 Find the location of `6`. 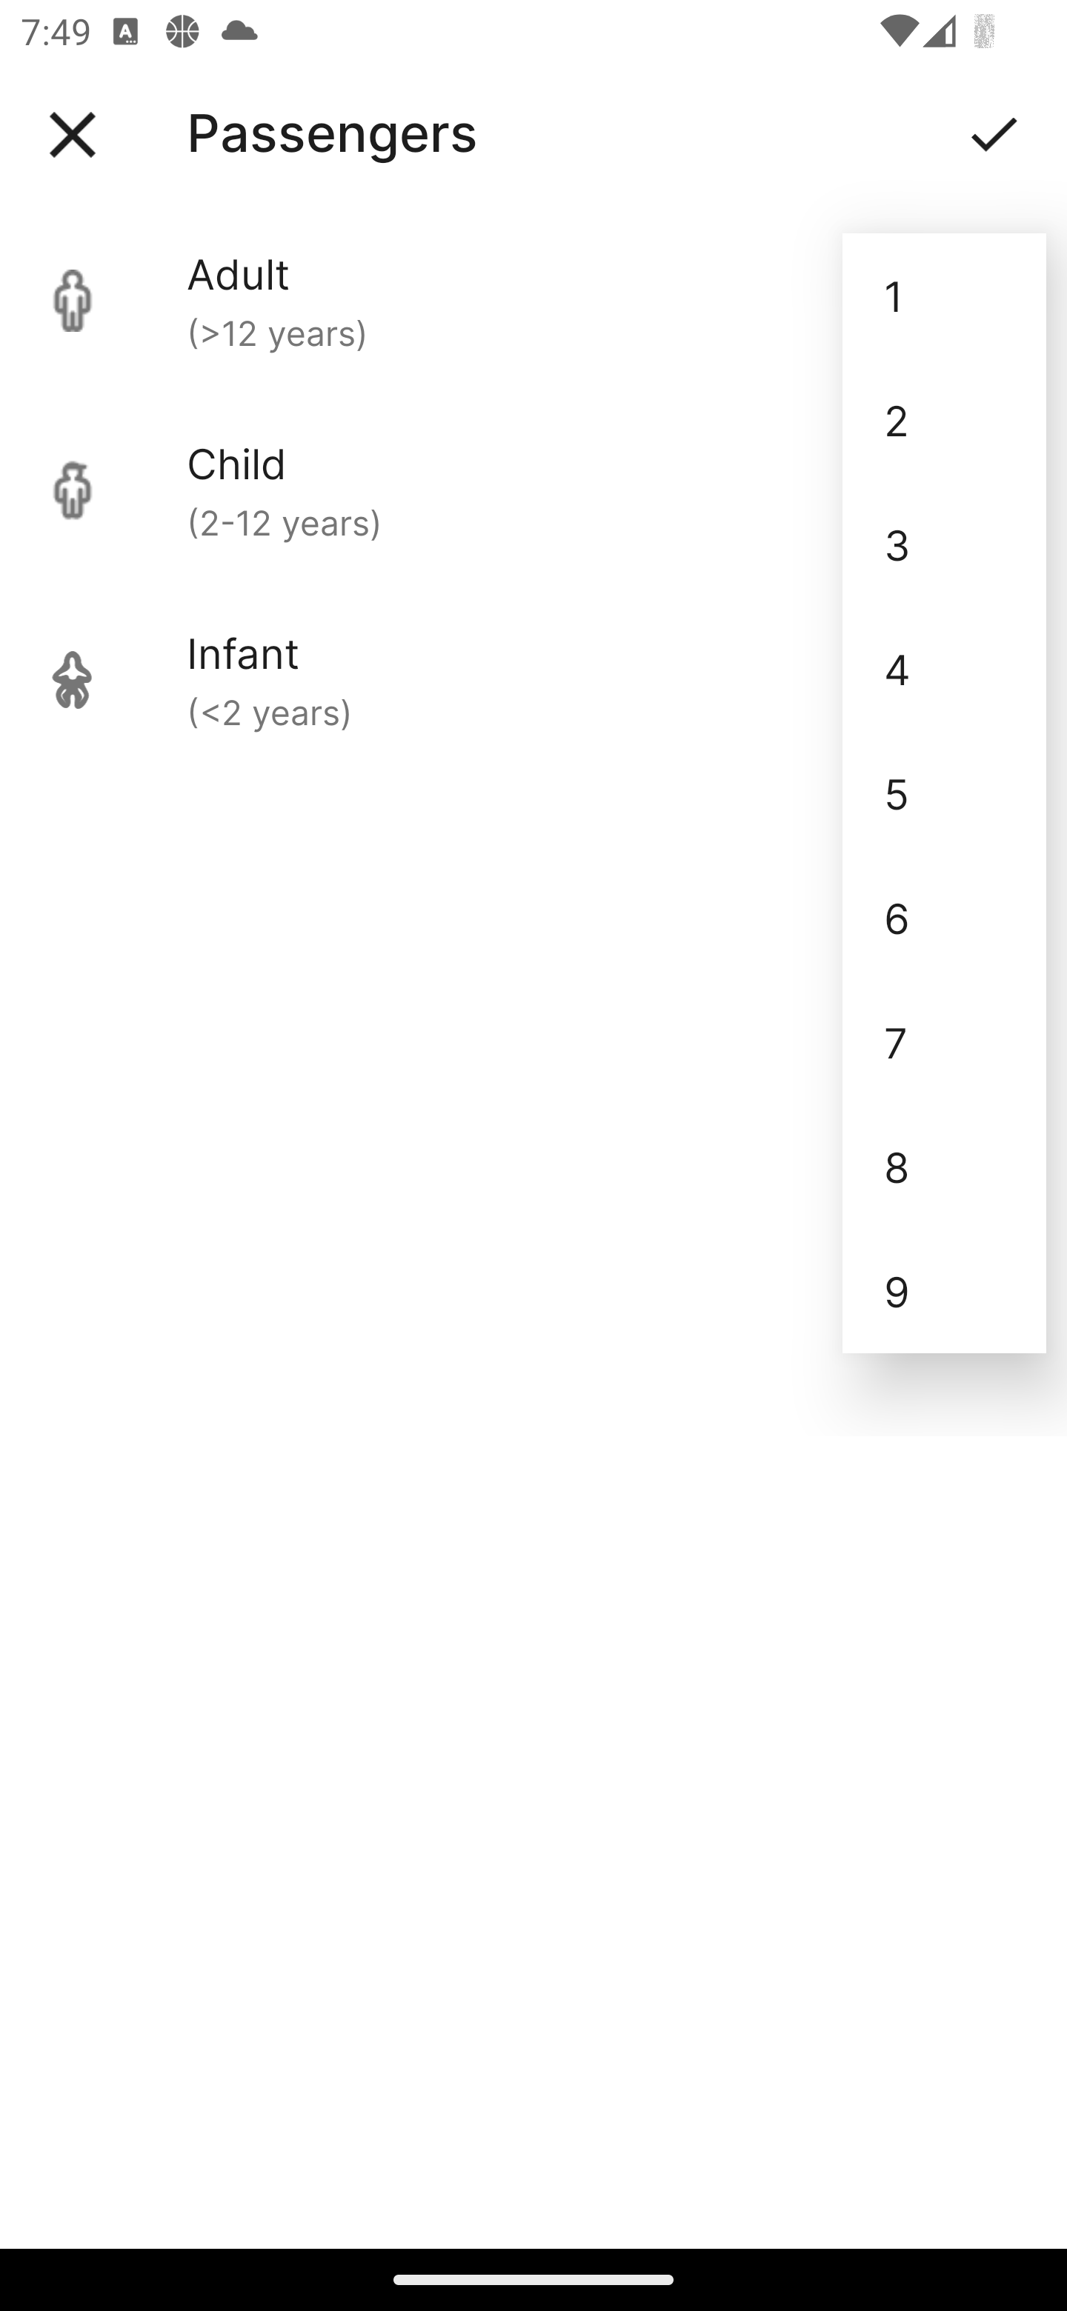

6 is located at coordinates (944, 917).